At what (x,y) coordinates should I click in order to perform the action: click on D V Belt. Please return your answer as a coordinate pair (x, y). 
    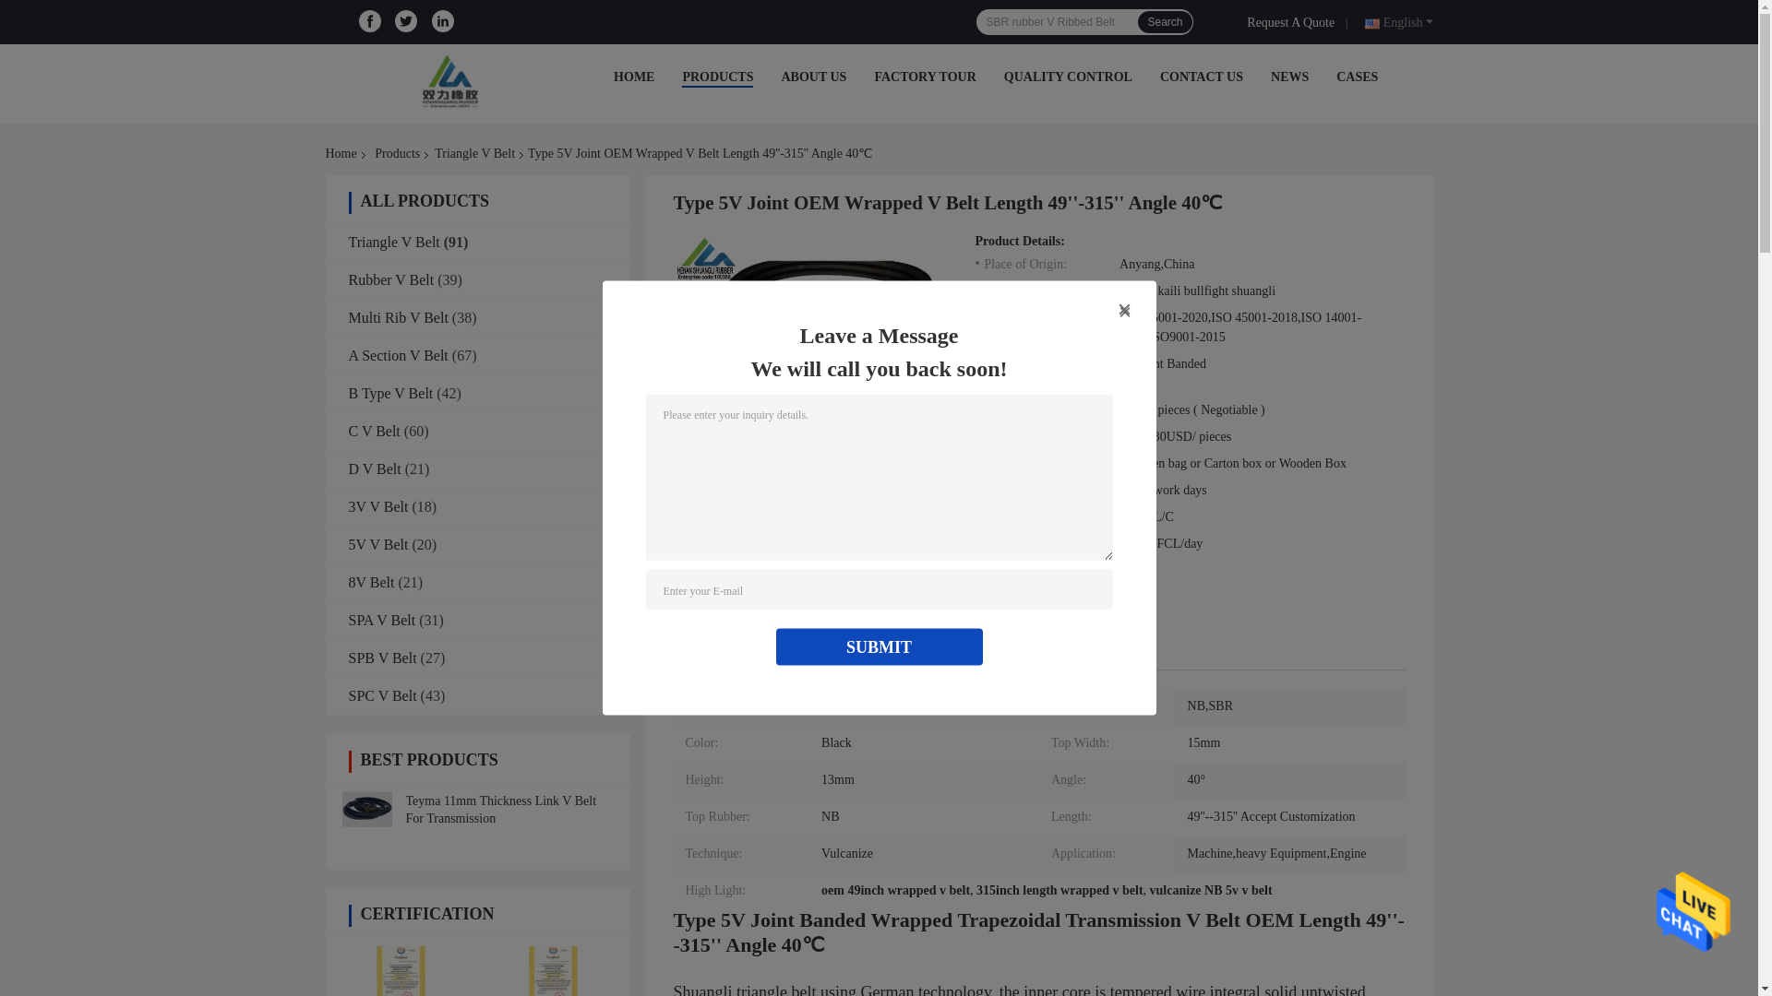
    Looking at the image, I should click on (375, 468).